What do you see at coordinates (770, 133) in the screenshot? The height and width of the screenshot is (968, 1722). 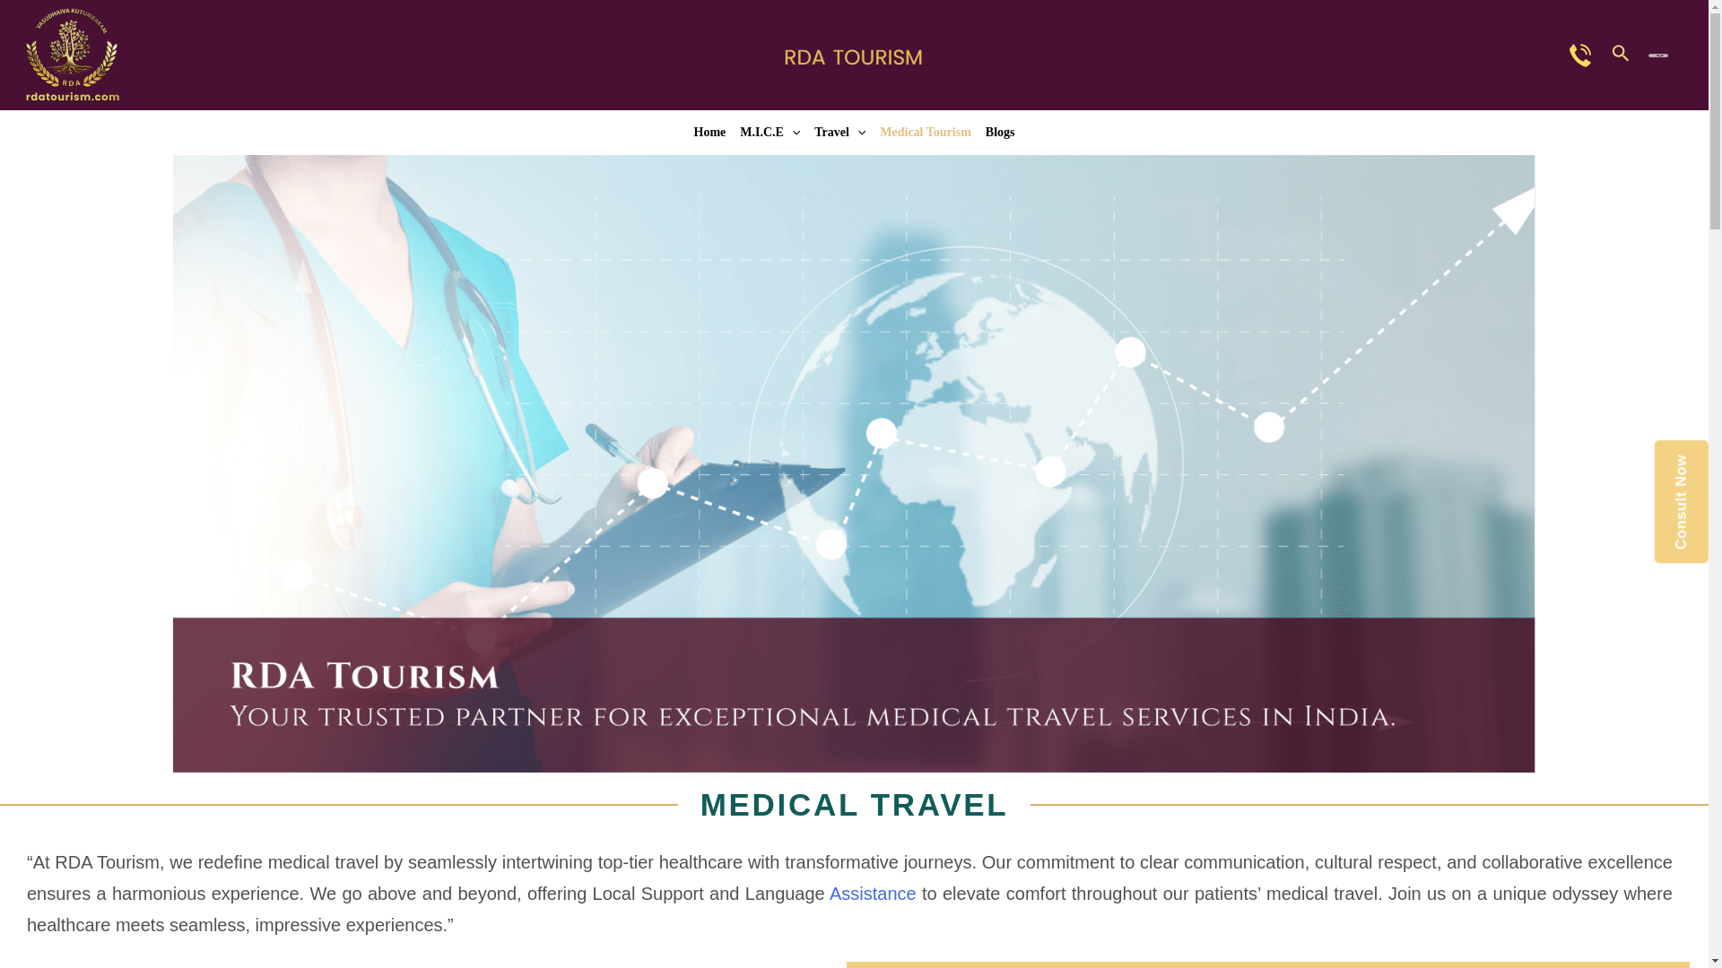 I see `M.I.C.E` at bounding box center [770, 133].